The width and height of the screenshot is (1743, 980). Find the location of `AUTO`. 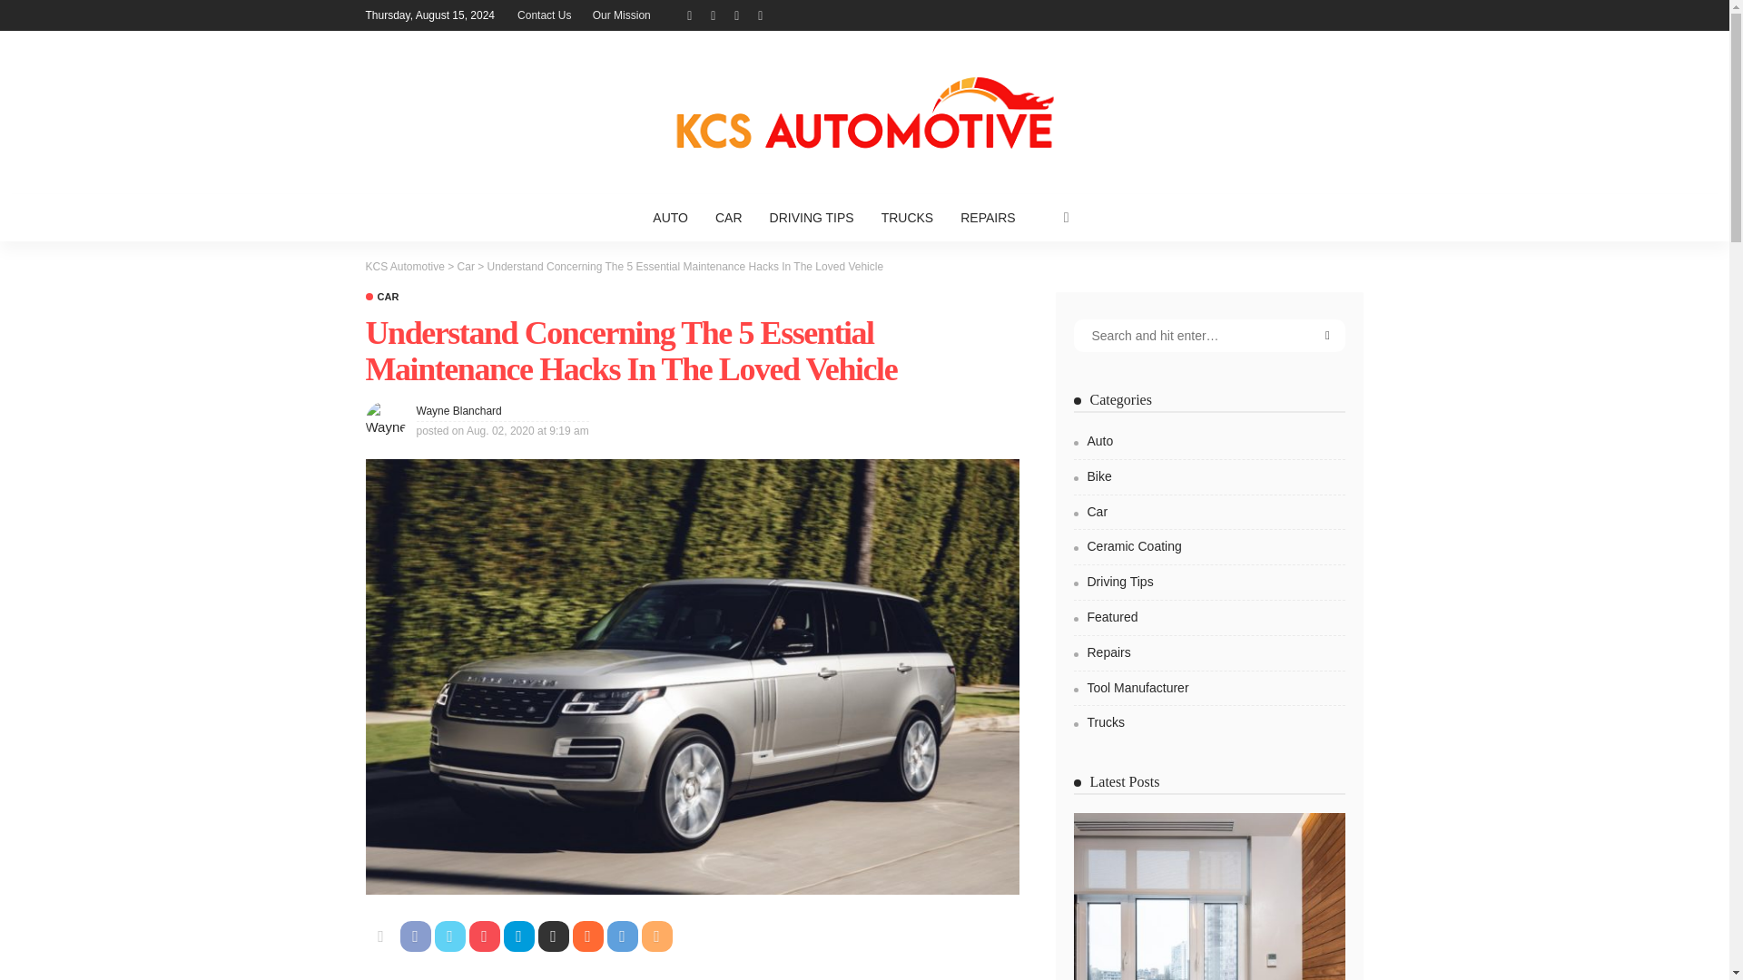

AUTO is located at coordinates (670, 217).